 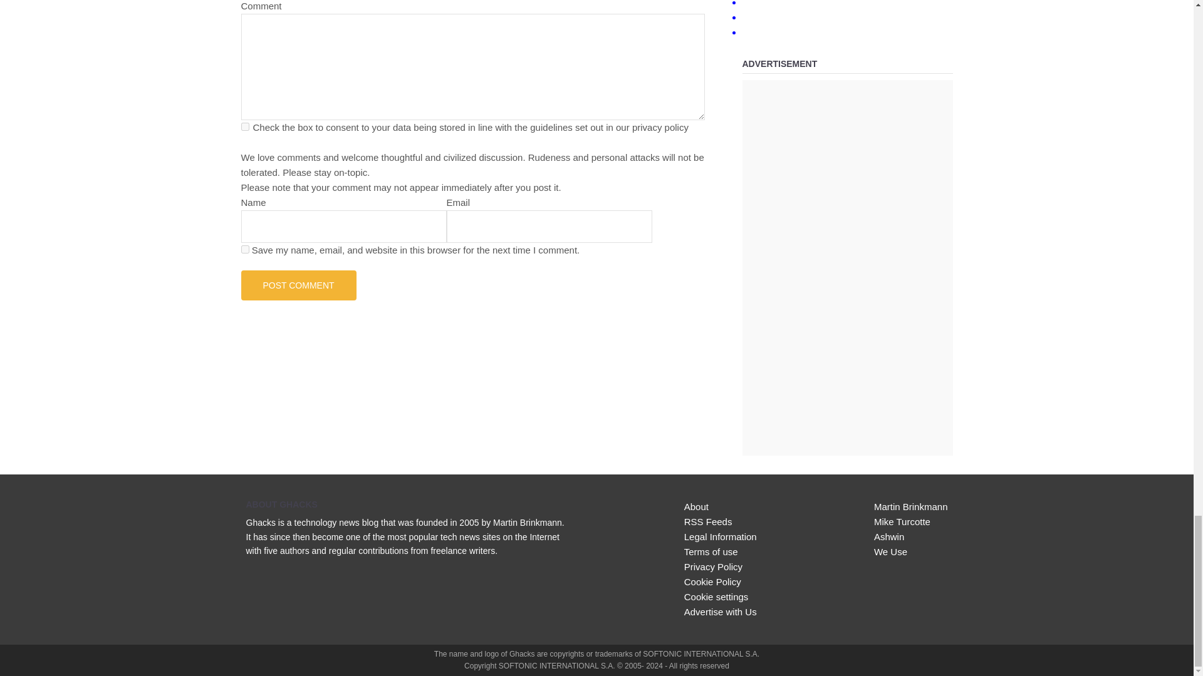 What do you see at coordinates (298, 285) in the screenshot?
I see `Post Comment` at bounding box center [298, 285].